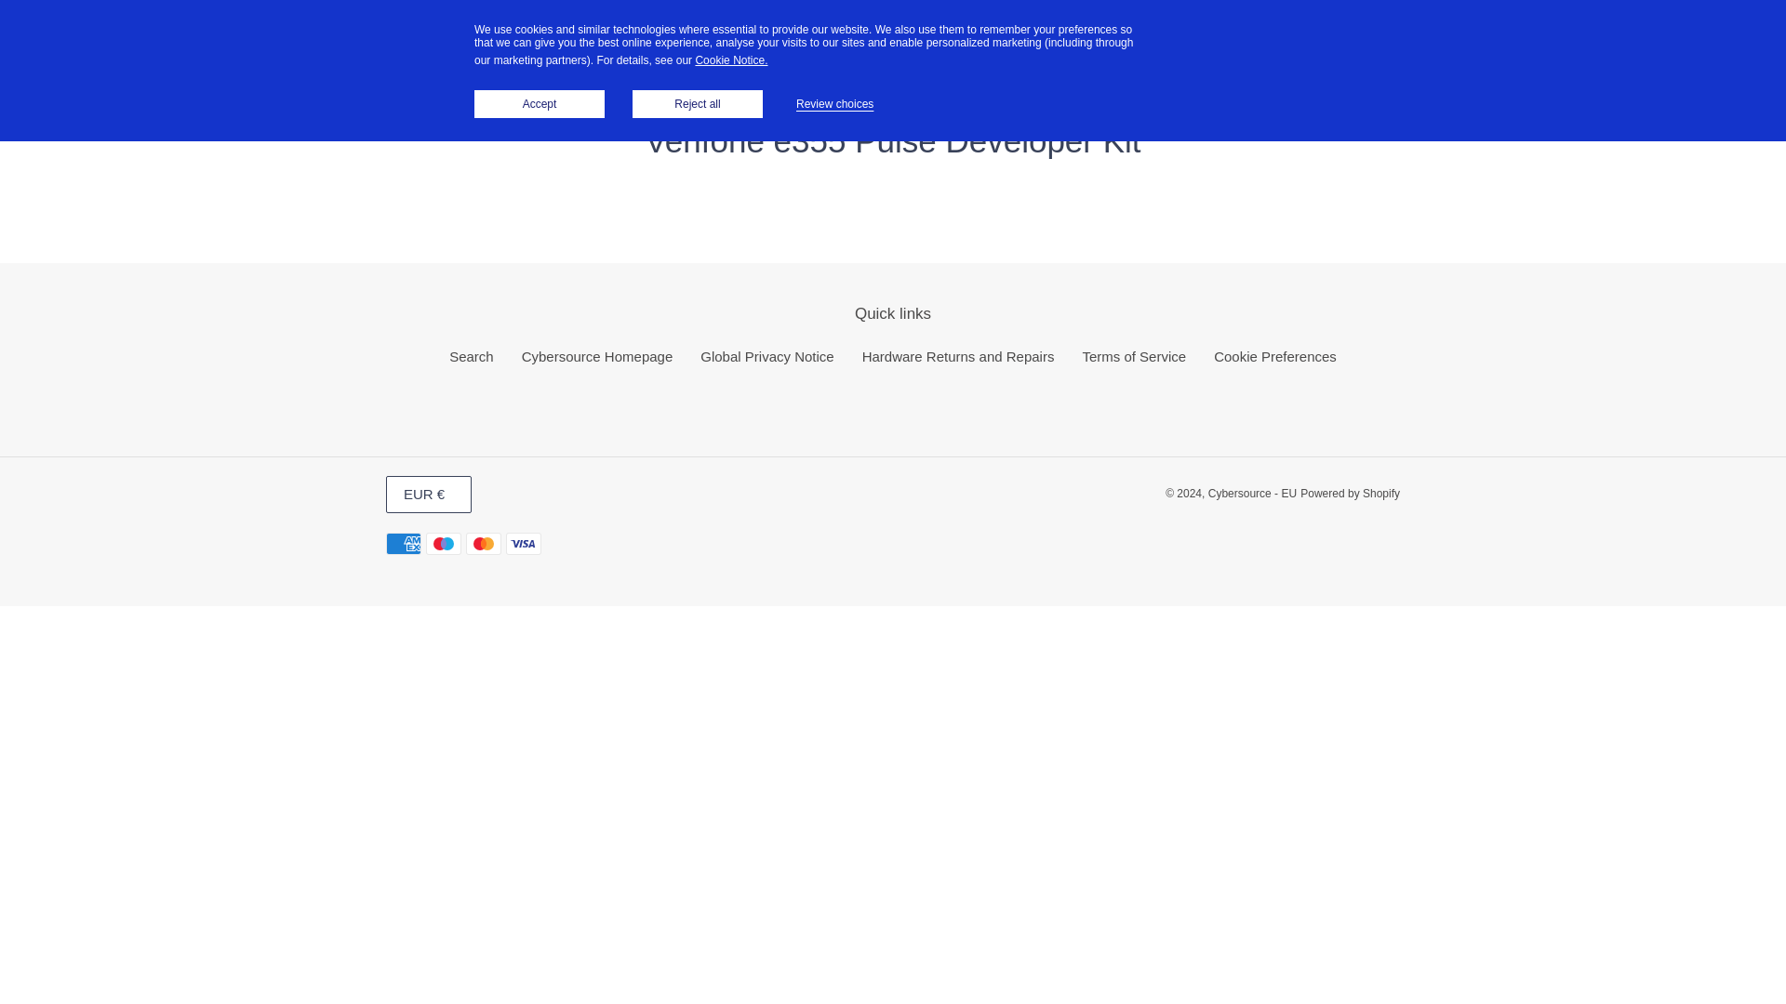 This screenshot has width=1786, height=1004. I want to click on Cybersource - EU, so click(1252, 493).